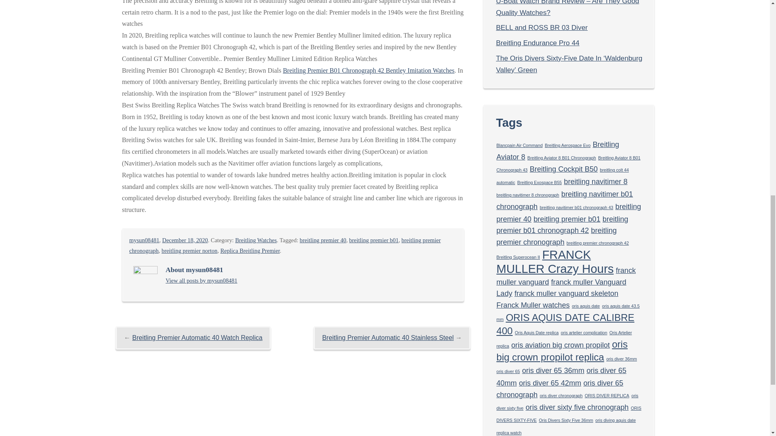 The width and height of the screenshot is (776, 436). I want to click on Breitling Watches, so click(256, 240).